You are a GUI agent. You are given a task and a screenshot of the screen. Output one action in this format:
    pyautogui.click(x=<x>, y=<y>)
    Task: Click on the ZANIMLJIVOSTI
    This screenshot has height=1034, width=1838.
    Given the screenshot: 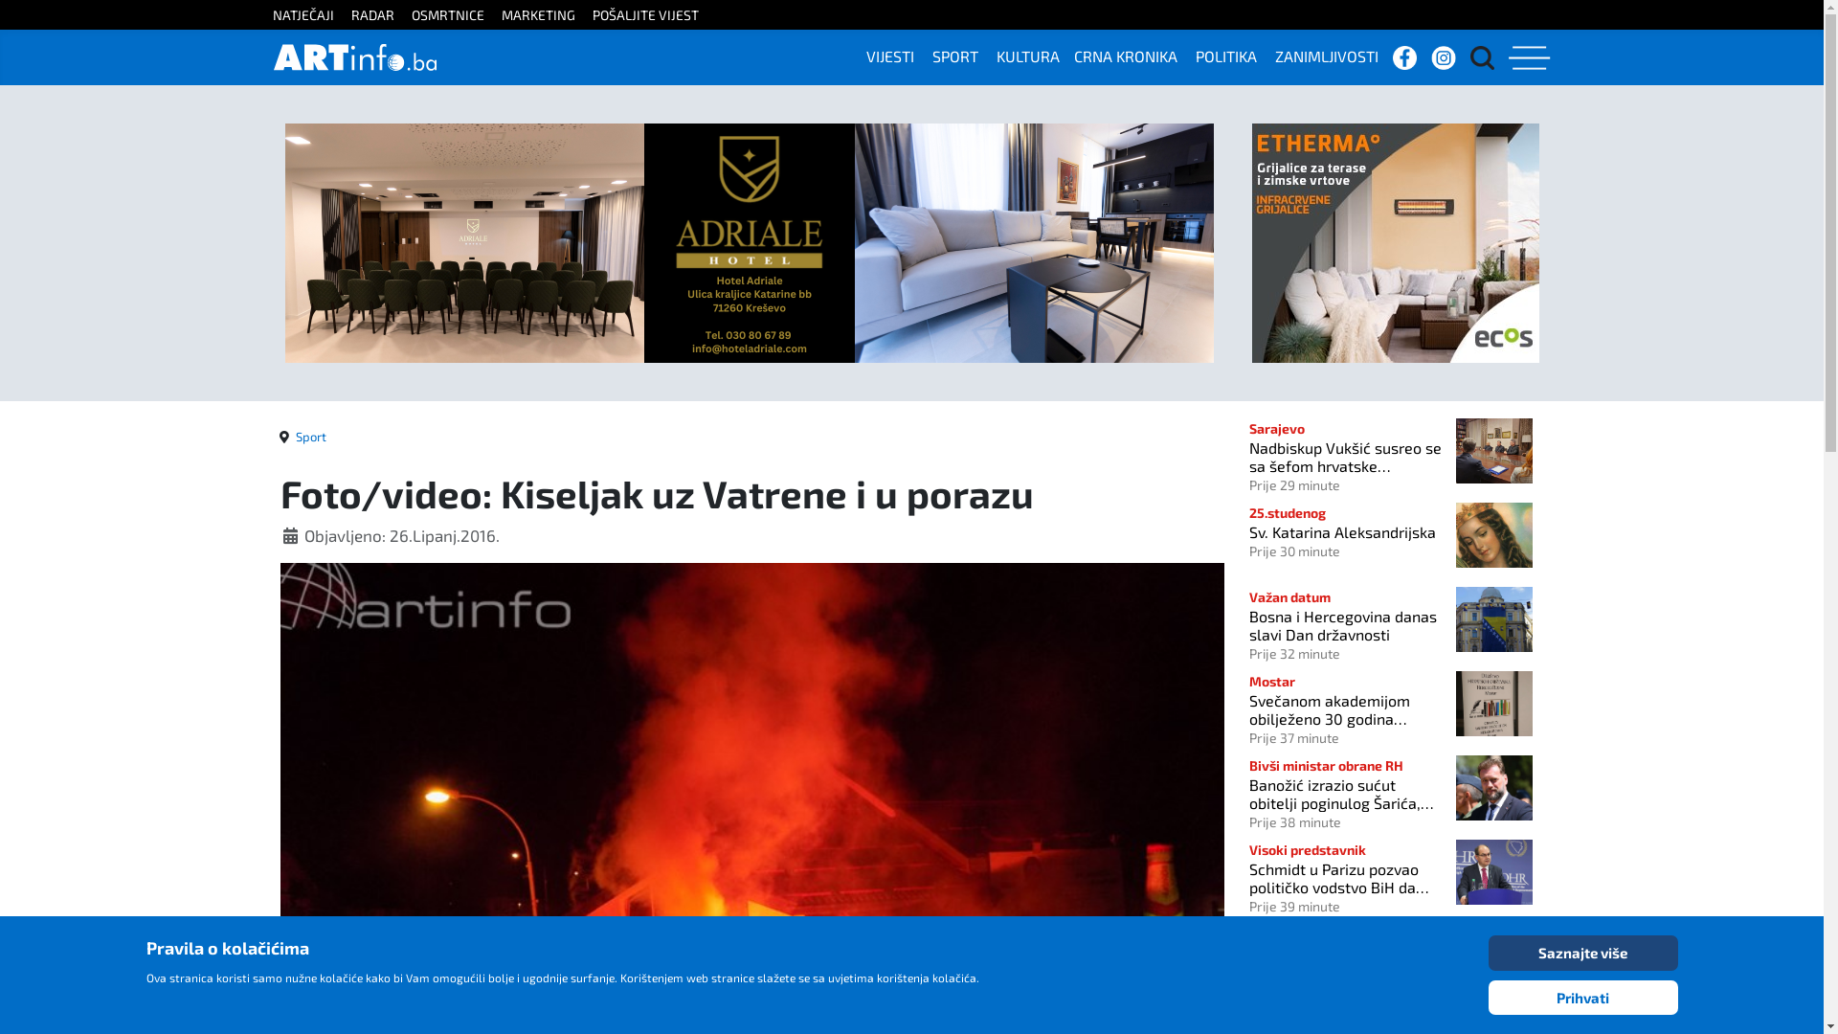 What is the action you would take?
    pyautogui.click(x=1334, y=56)
    